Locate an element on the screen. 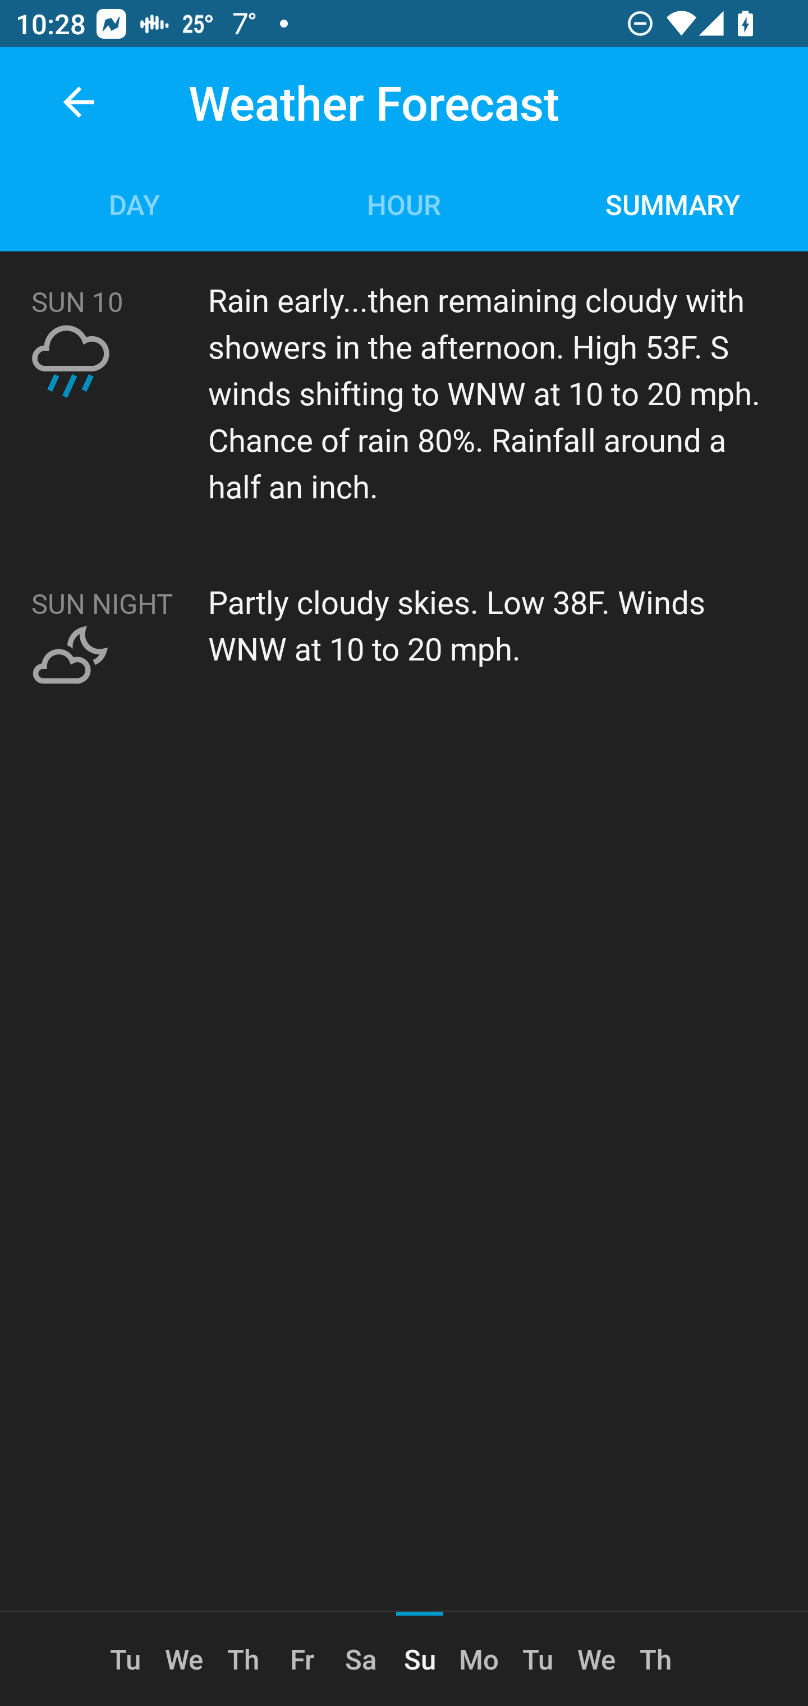  back is located at coordinates (79, 102).